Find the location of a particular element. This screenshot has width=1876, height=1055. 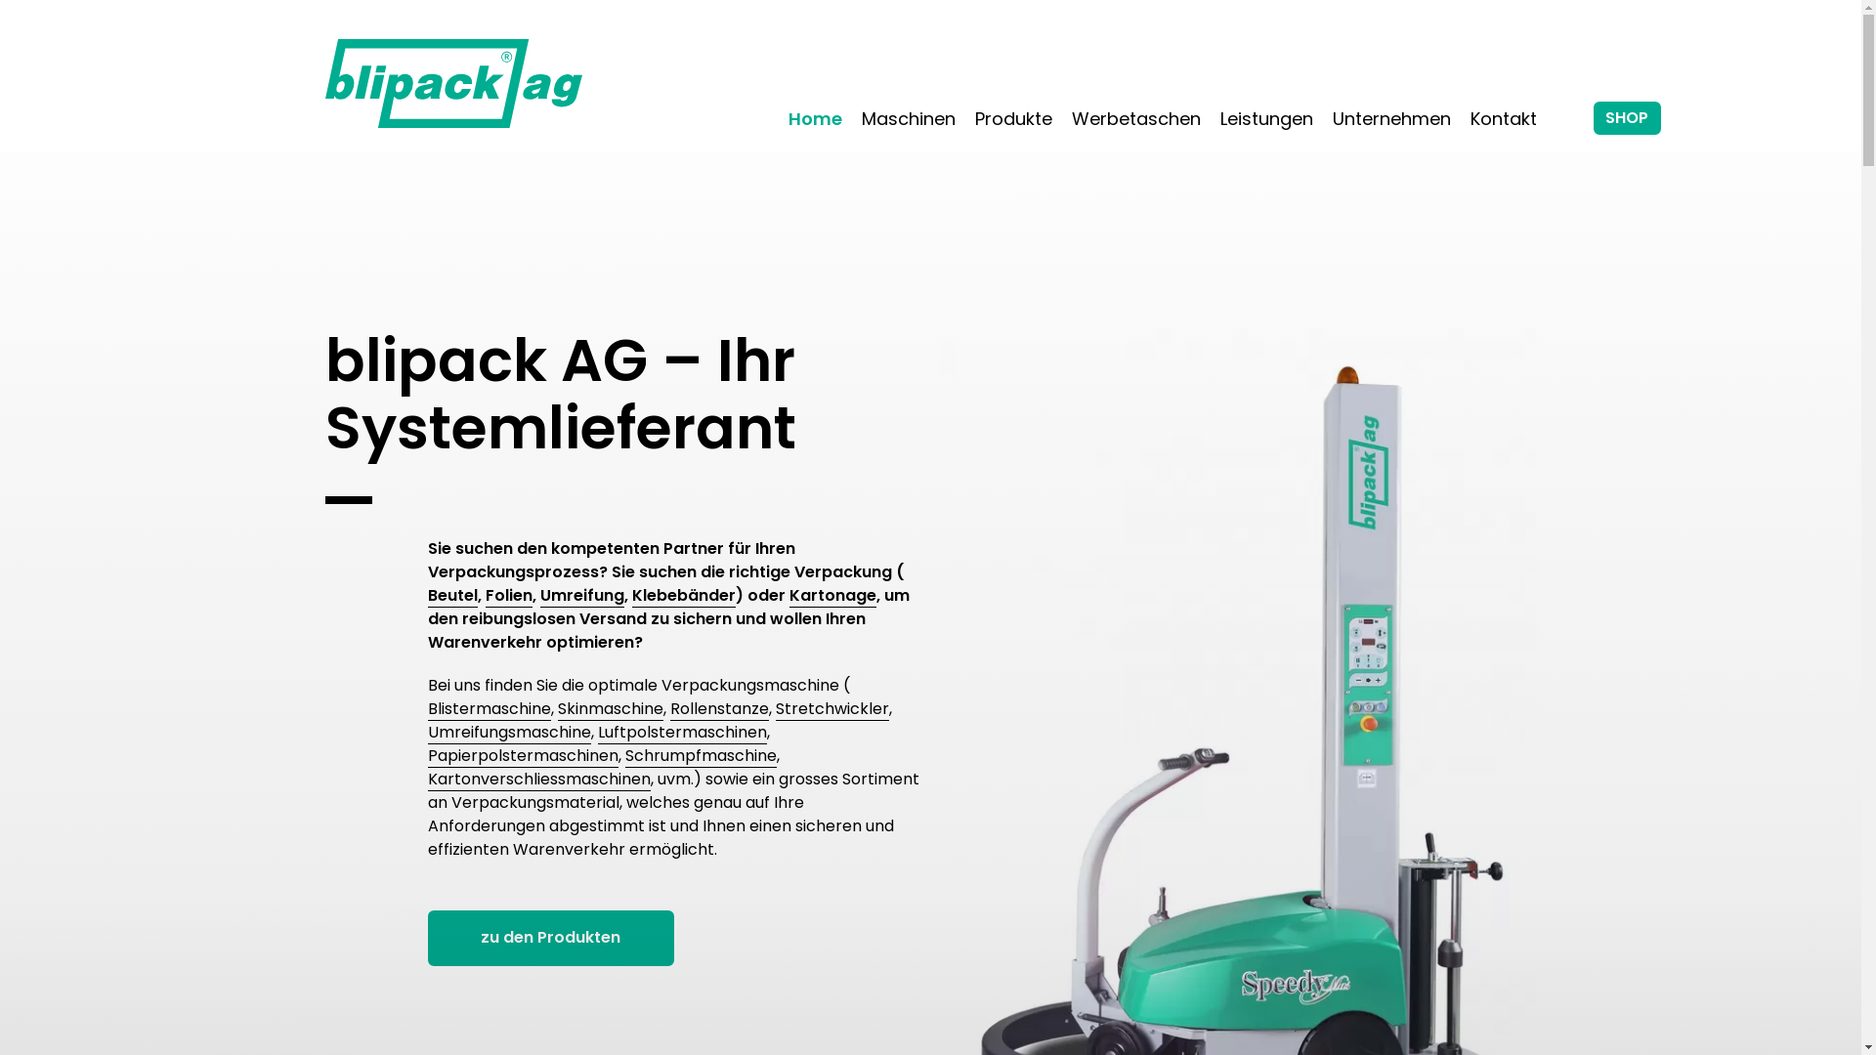

Folien is located at coordinates (508, 596).